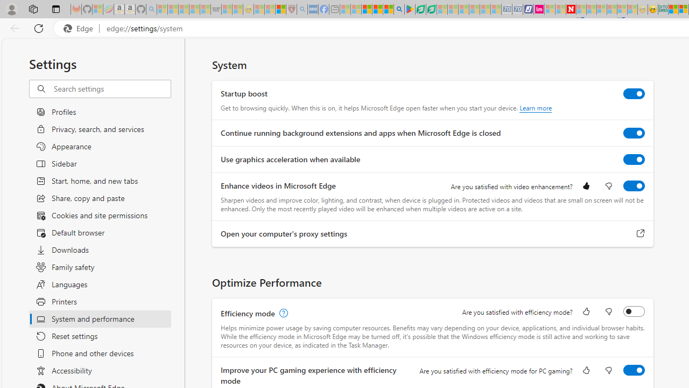 The image size is (689, 388). I want to click on Local - MSN, so click(281, 10).